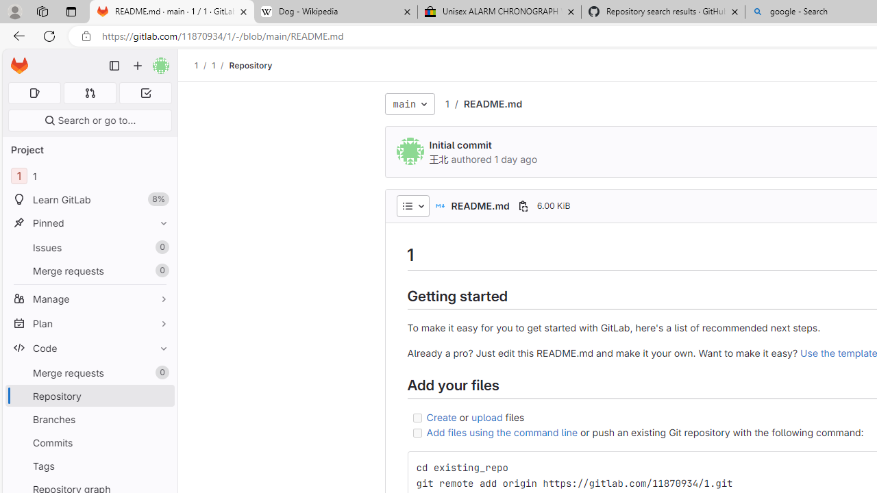  I want to click on /README.md, so click(485, 104).